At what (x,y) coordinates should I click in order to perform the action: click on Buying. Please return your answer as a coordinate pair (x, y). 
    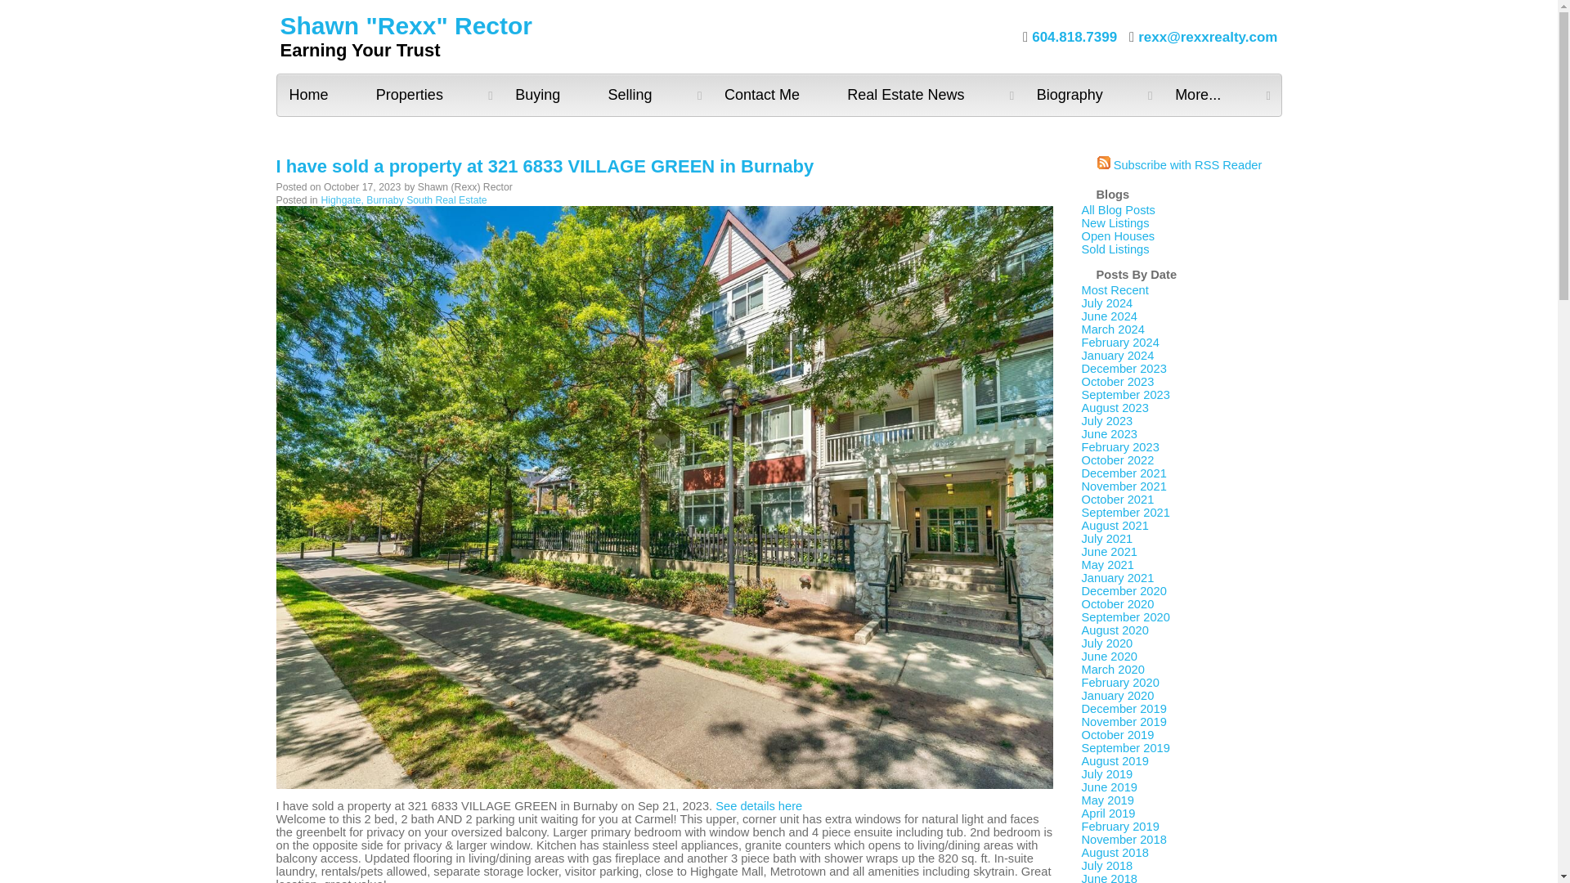
    Looking at the image, I should click on (548, 95).